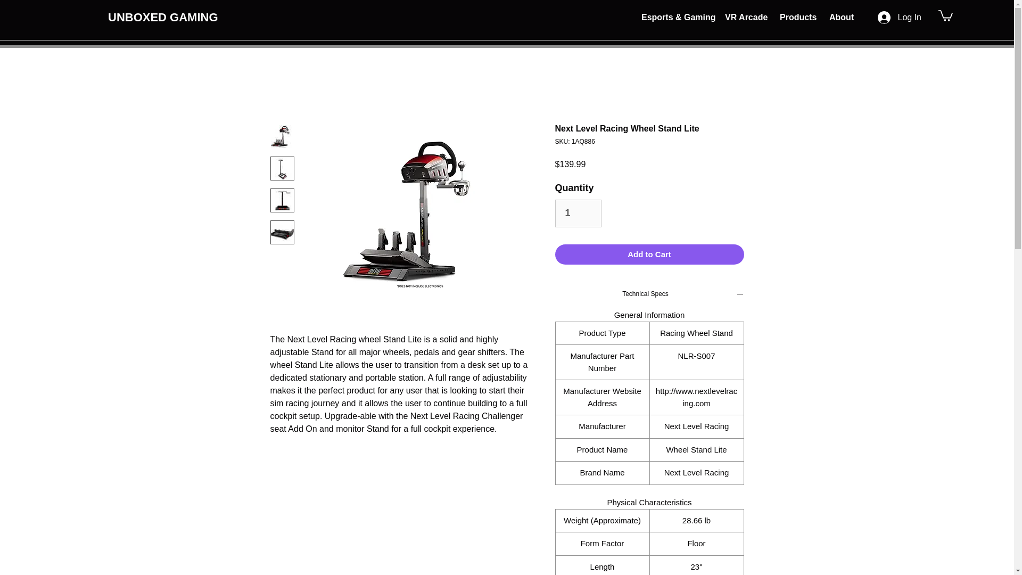  What do you see at coordinates (578, 213) in the screenshot?
I see `1` at bounding box center [578, 213].